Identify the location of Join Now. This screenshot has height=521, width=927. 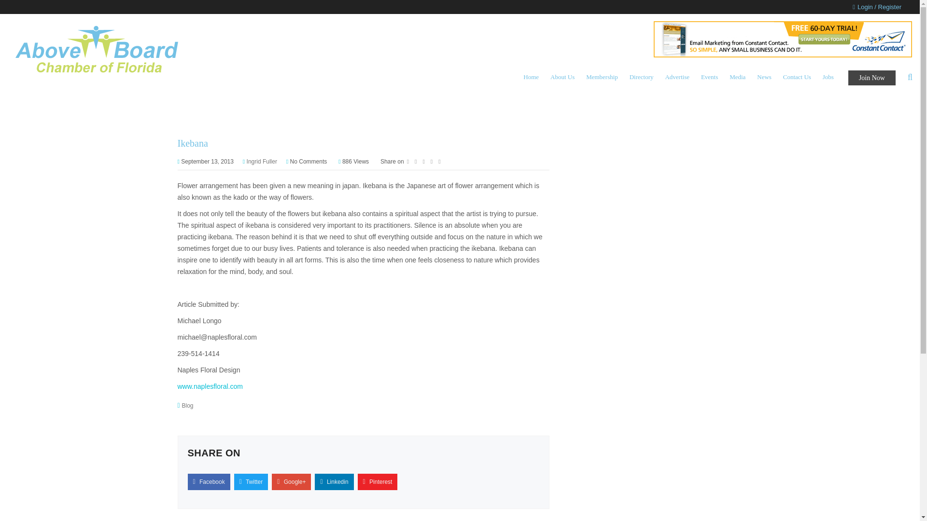
(871, 78).